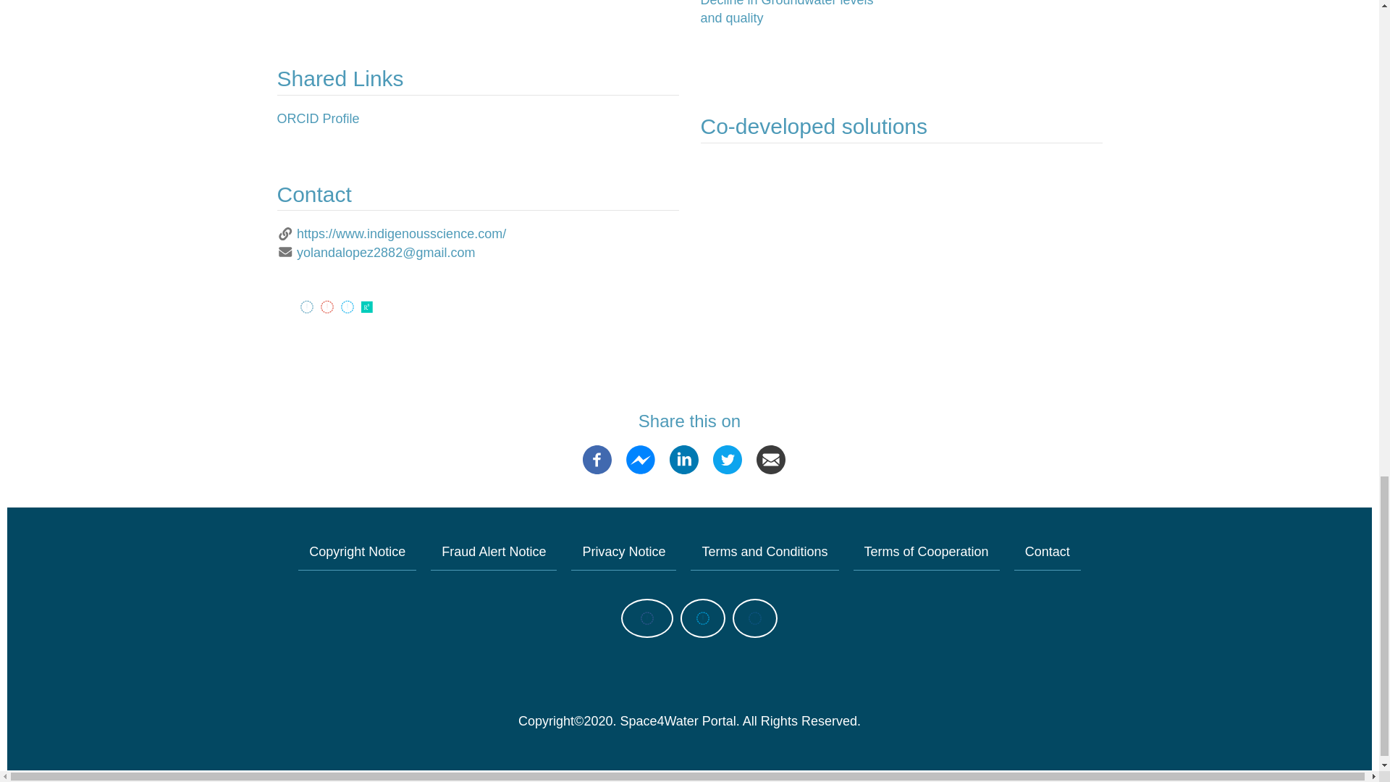 Image resolution: width=1390 pixels, height=782 pixels. I want to click on Facebook messenger, so click(640, 459).